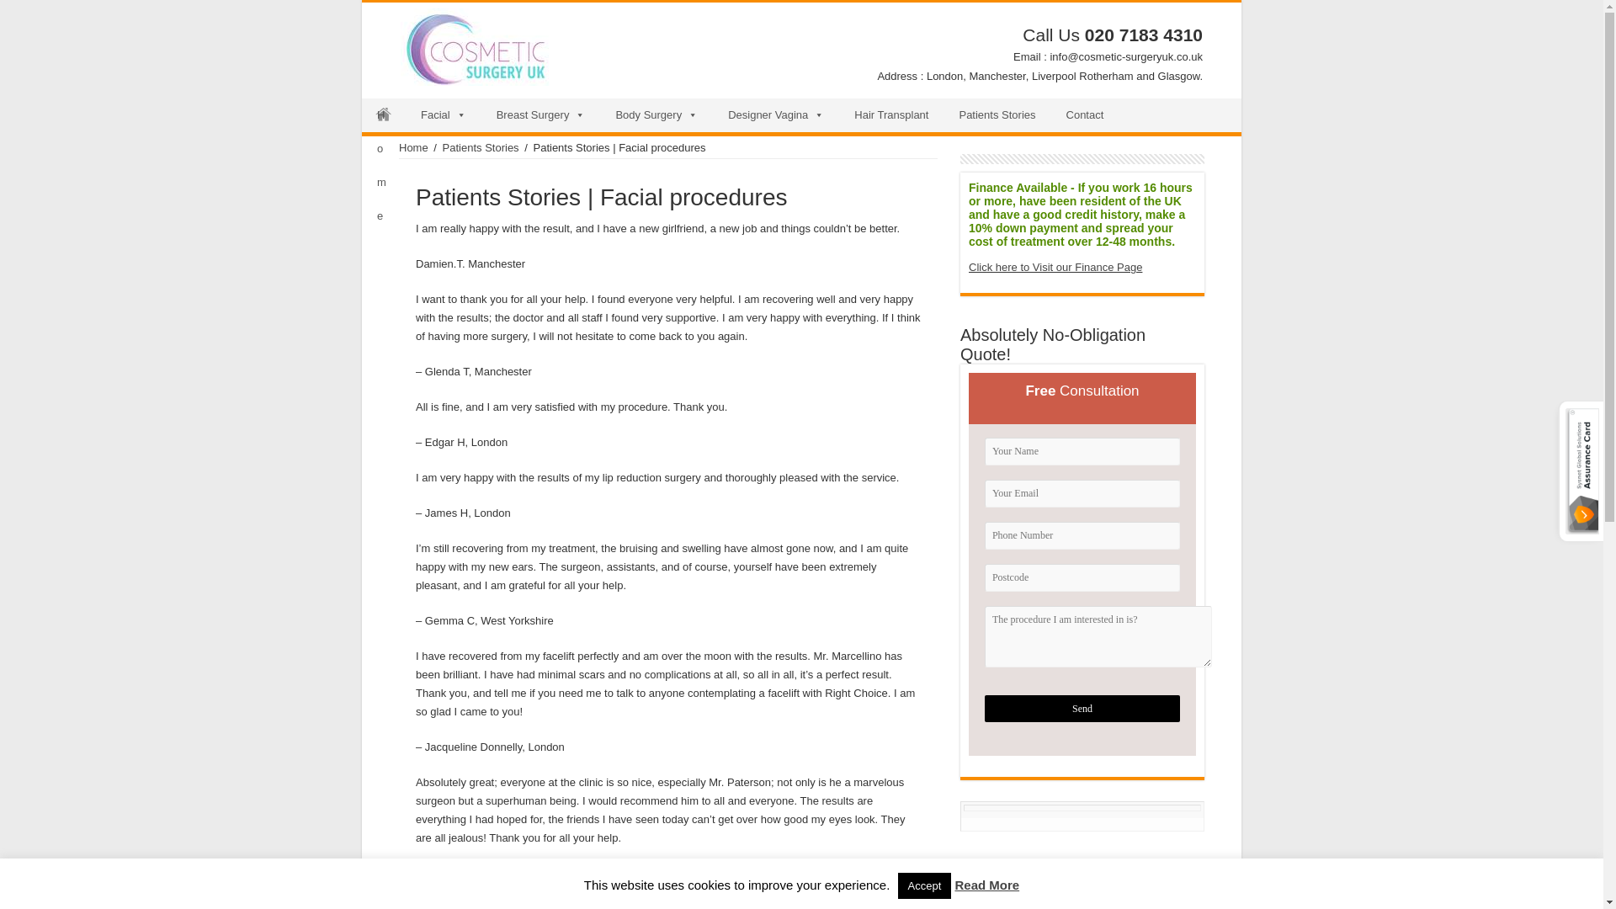 The width and height of the screenshot is (1616, 909). Describe the element at coordinates (481, 147) in the screenshot. I see `Patients Stories` at that location.